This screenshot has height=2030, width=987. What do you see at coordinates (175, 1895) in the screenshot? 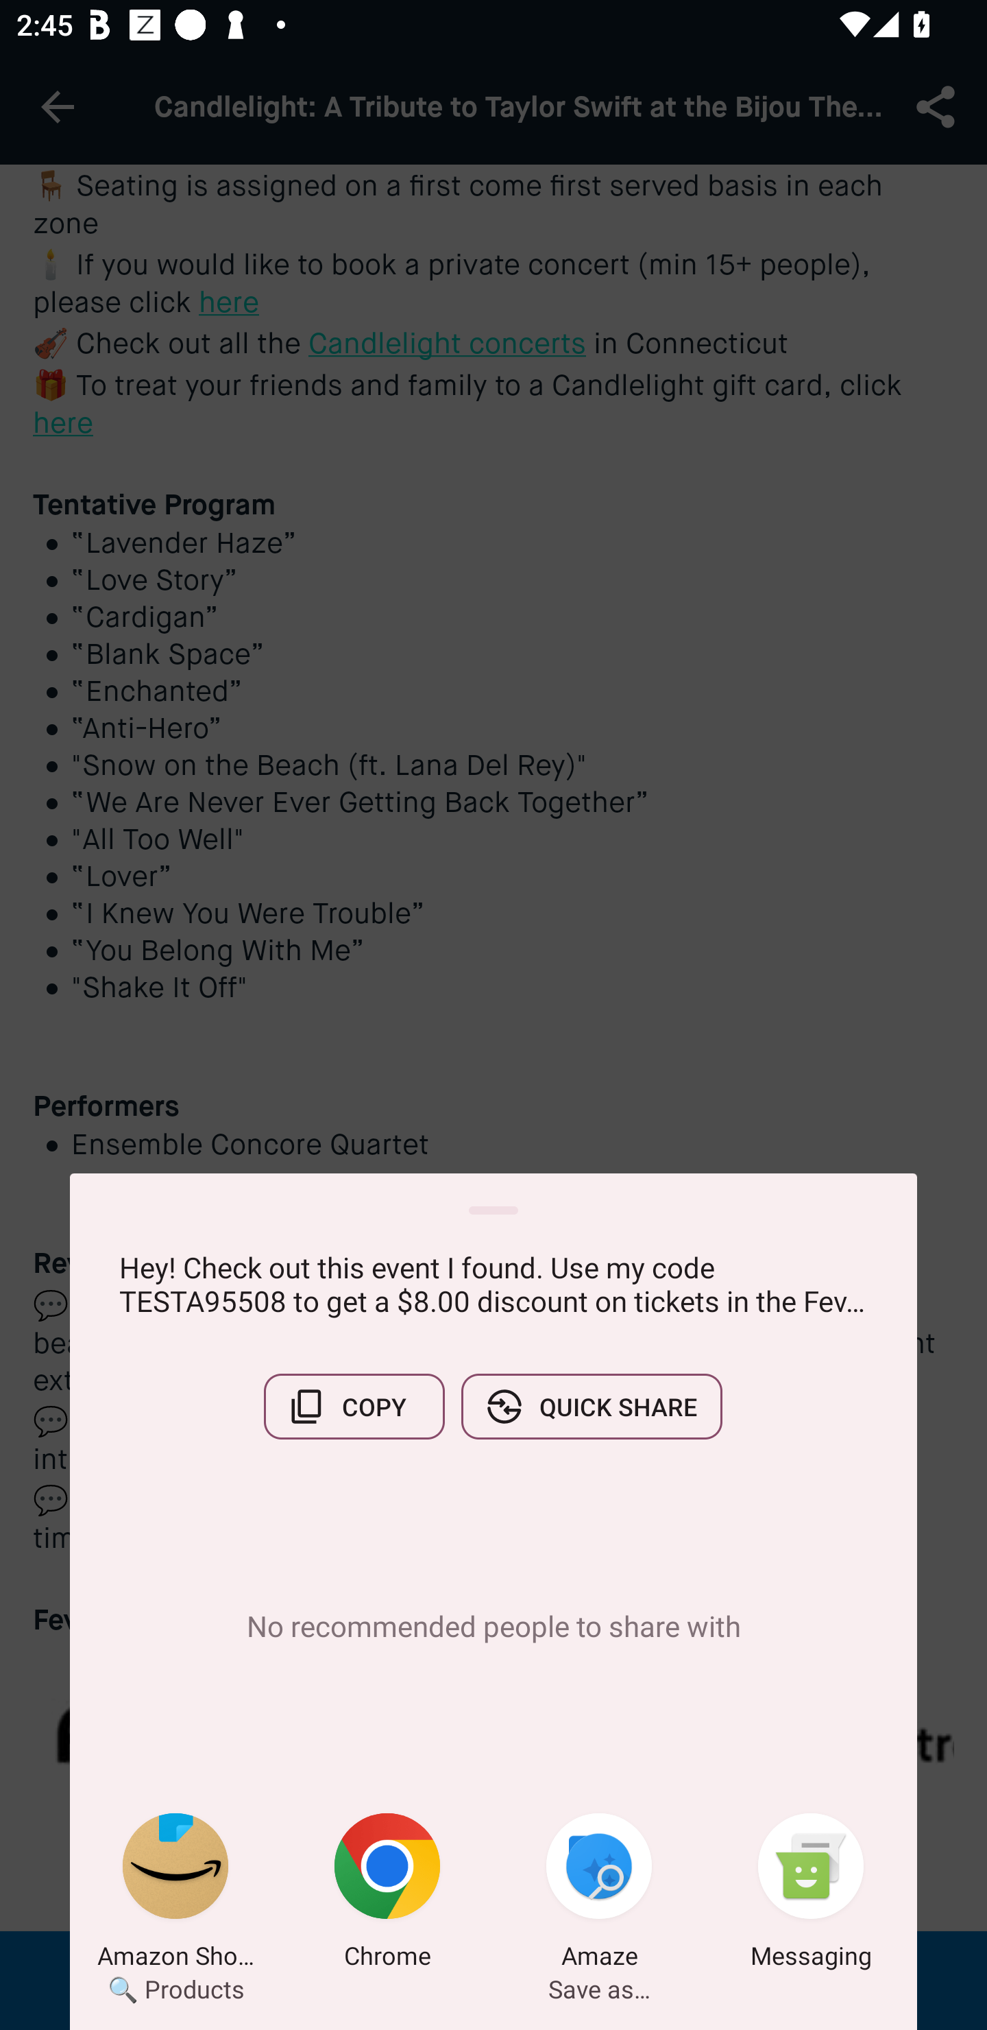
I see `Amazon Shopping 🔍 Products` at bounding box center [175, 1895].